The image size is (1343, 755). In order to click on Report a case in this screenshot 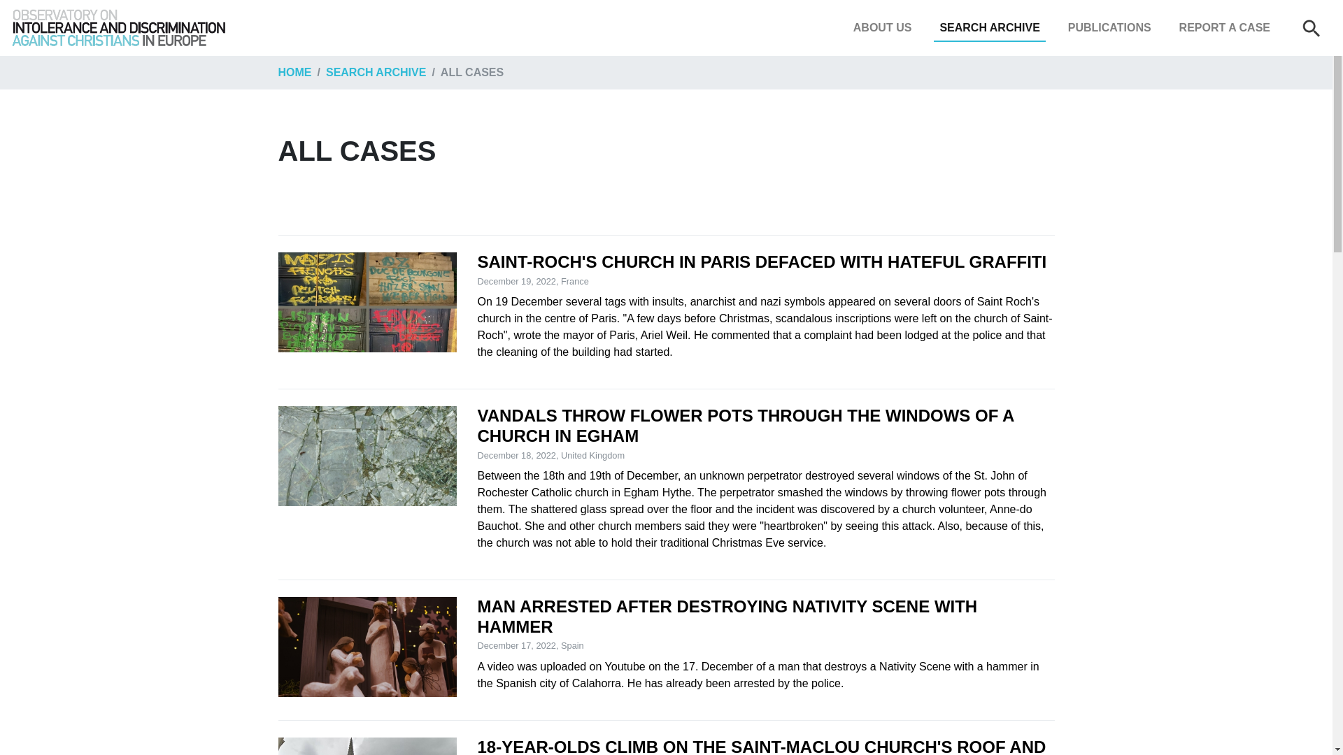, I will do `click(1225, 28)`.